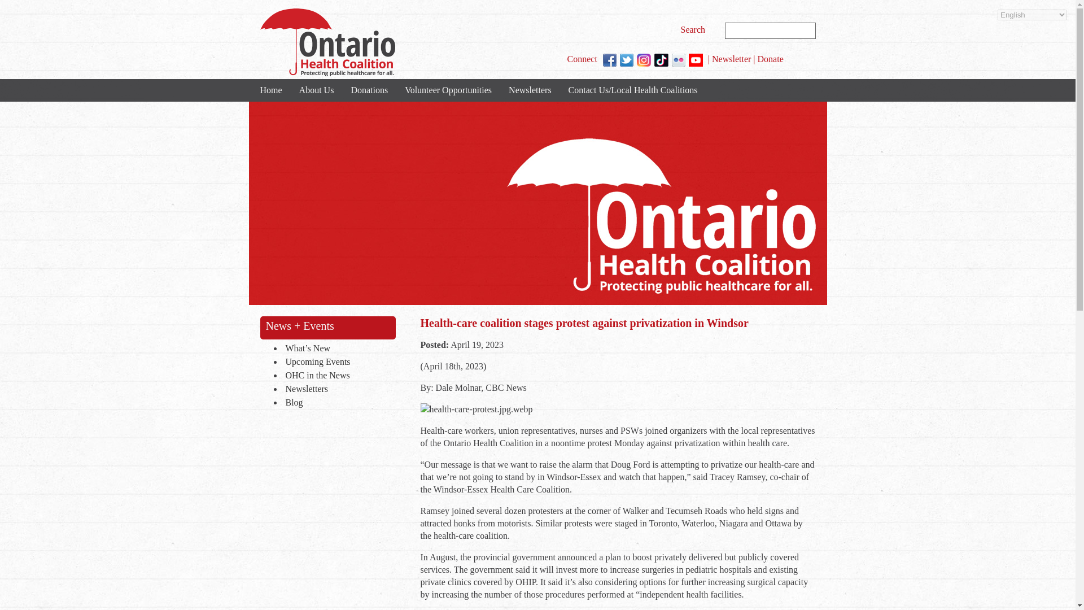 The height and width of the screenshot is (610, 1084). Describe the element at coordinates (369, 90) in the screenshot. I see `Donations` at that location.